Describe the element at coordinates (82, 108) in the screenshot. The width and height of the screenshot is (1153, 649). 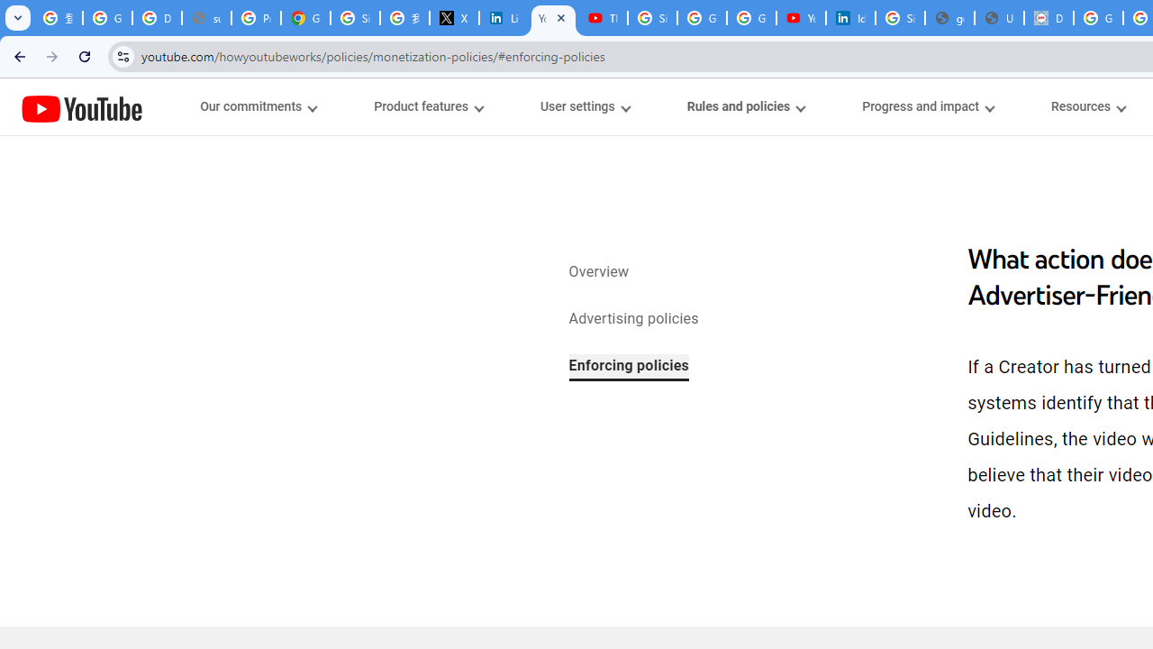
I see `YouTube` at that location.